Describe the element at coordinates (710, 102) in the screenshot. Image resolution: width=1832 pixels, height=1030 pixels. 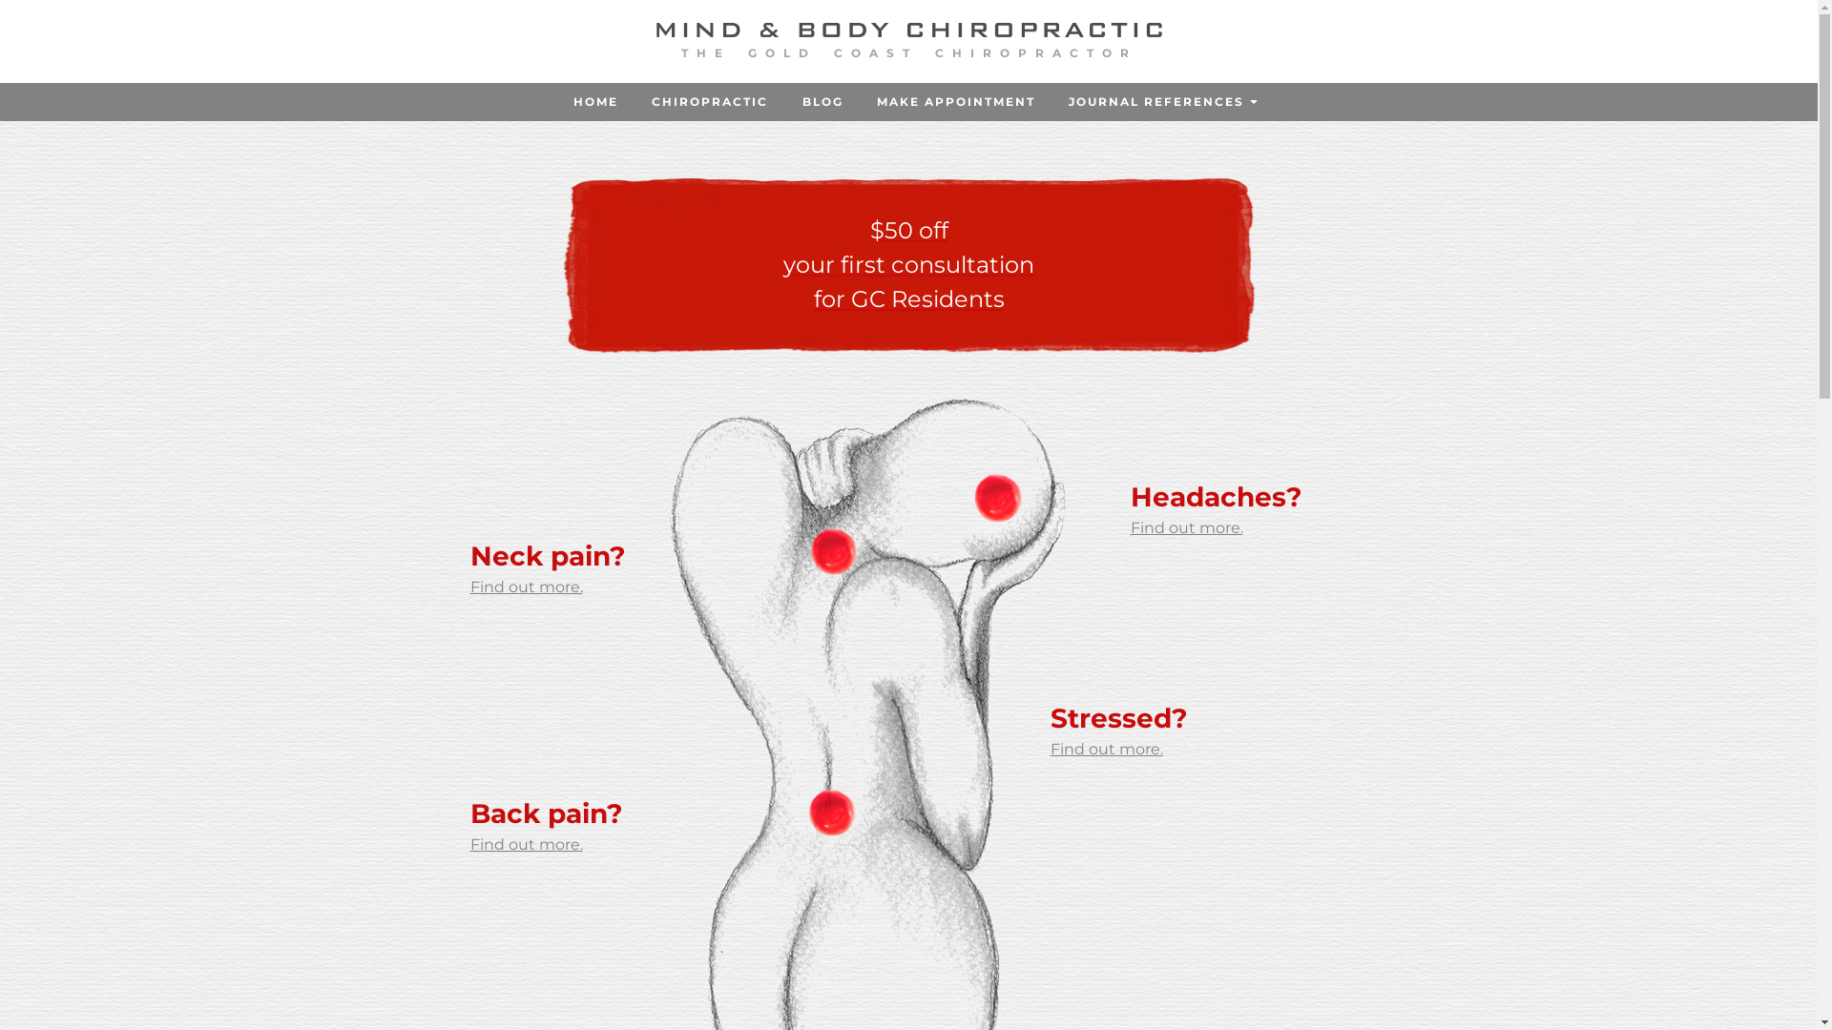
I see `CHIROPRACTIC` at that location.